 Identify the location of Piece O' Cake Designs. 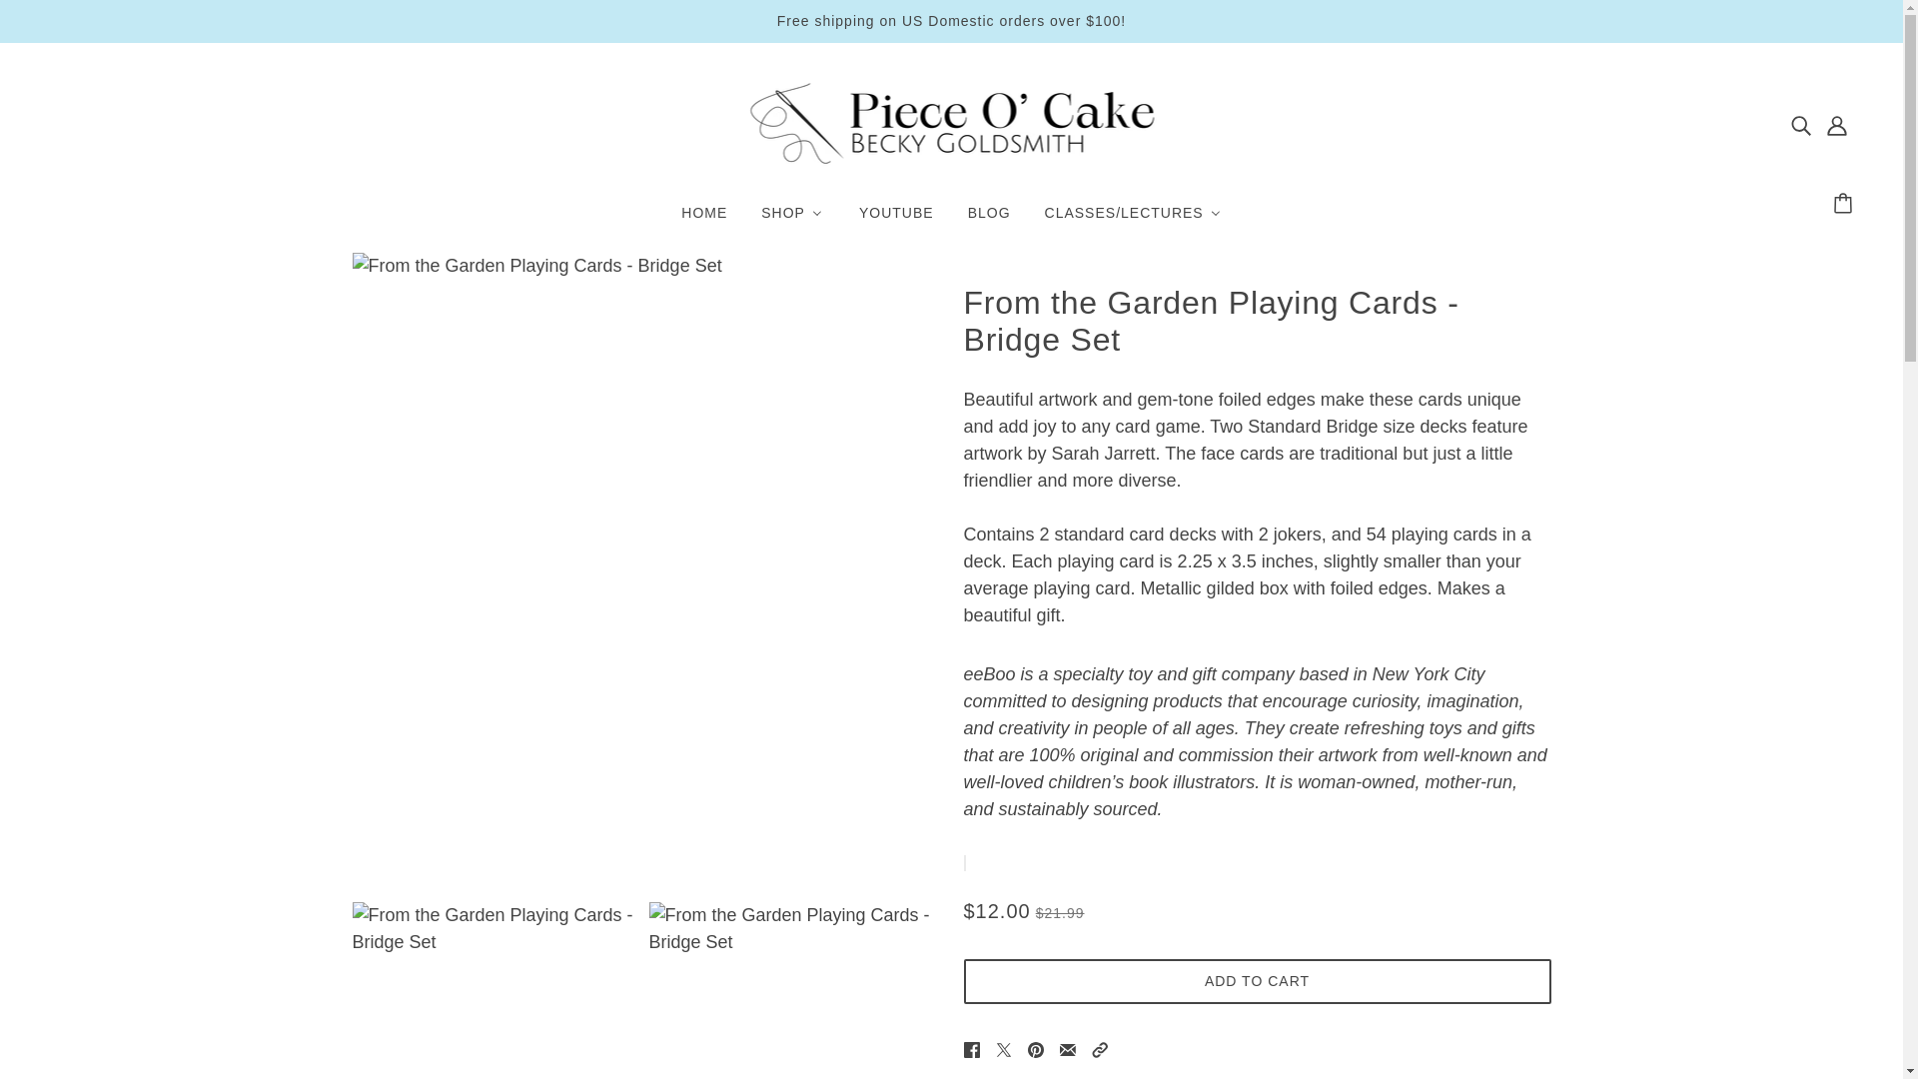
(951, 168).